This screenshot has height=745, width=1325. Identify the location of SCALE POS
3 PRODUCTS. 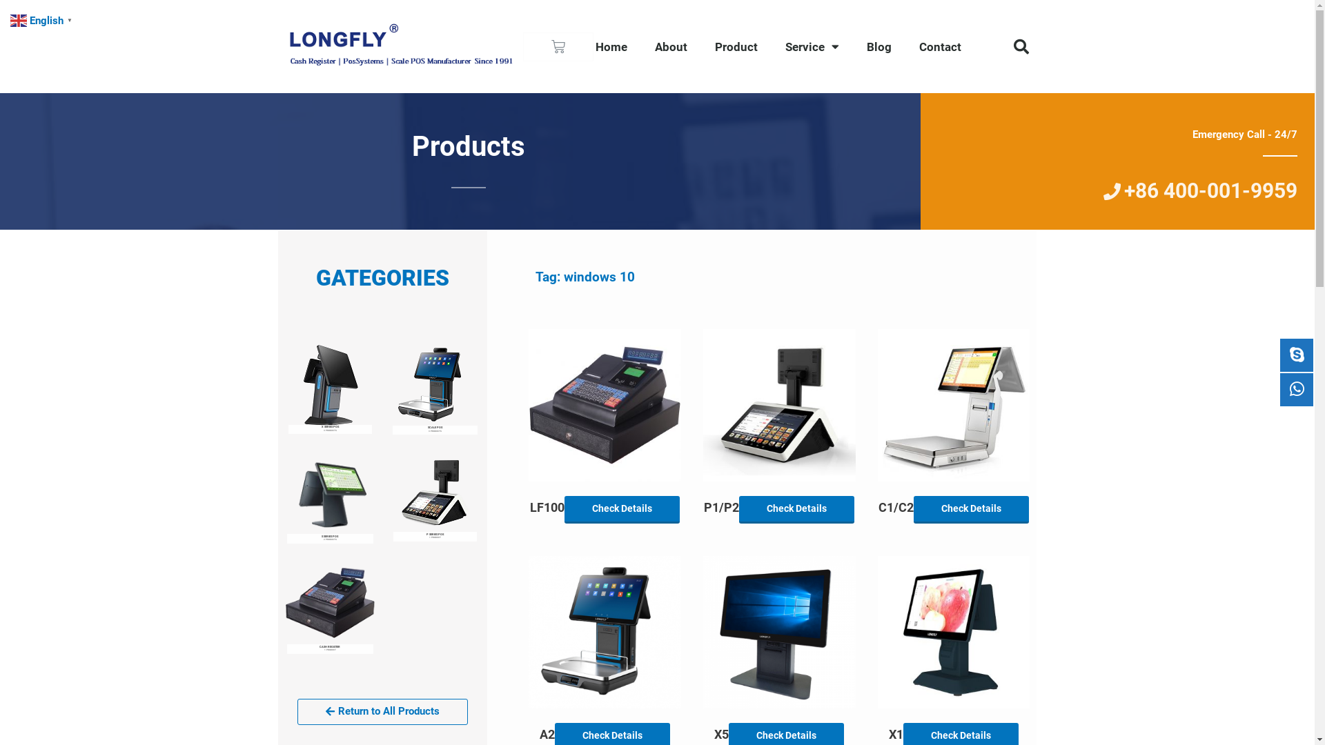
(435, 390).